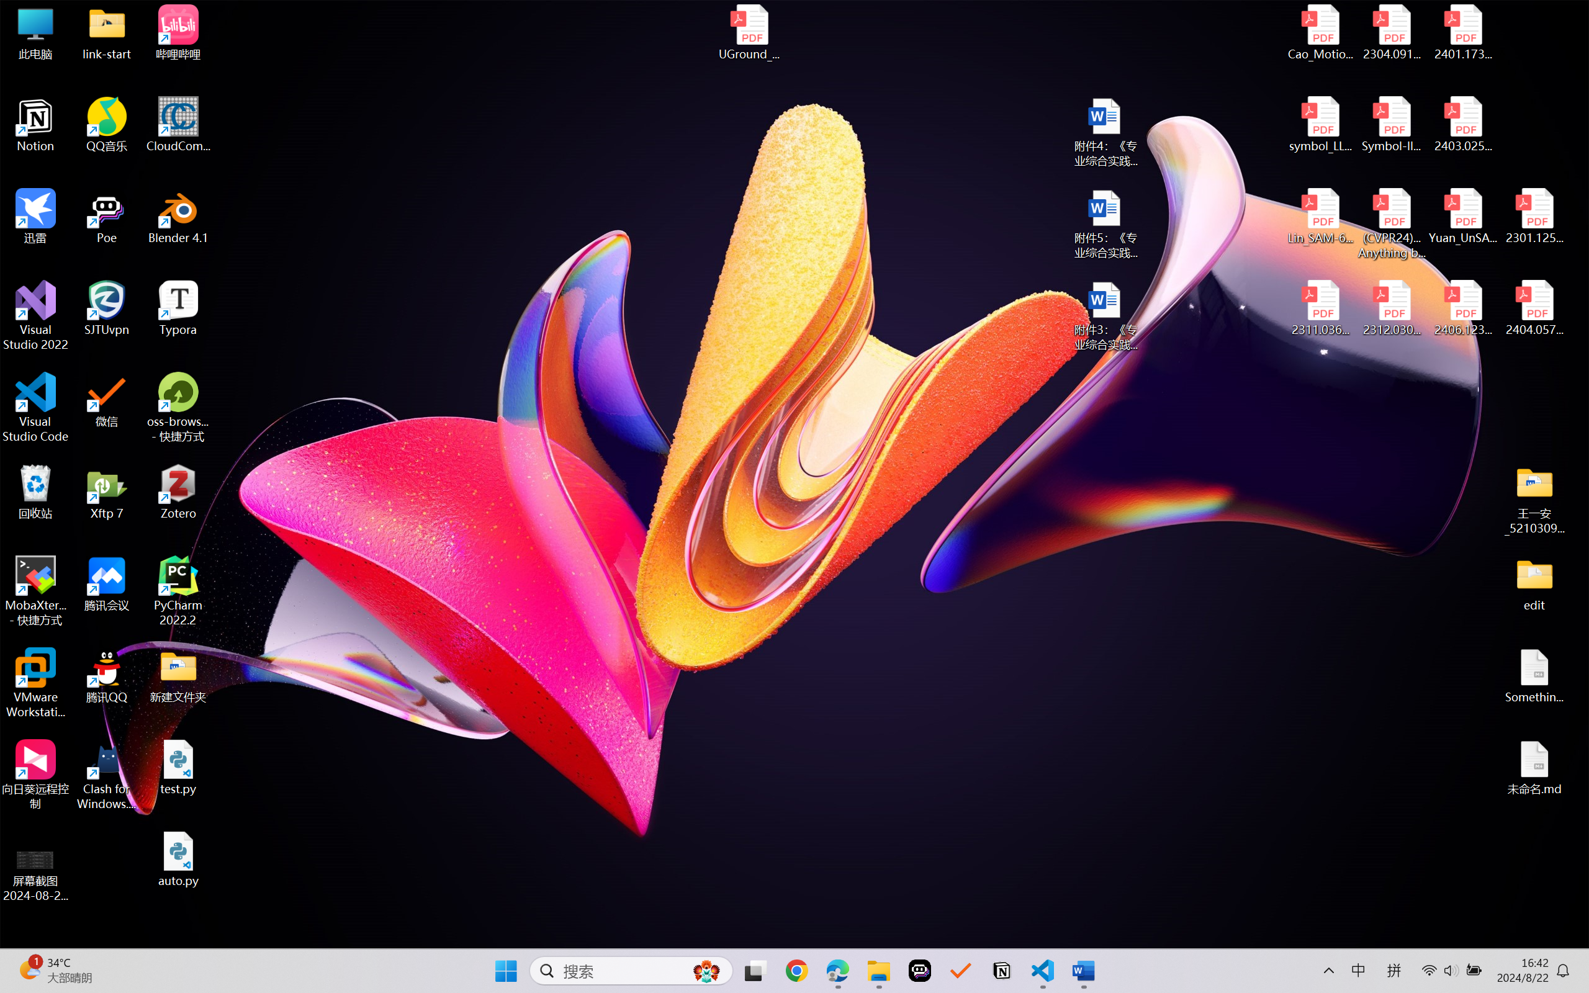 This screenshot has width=1589, height=993. What do you see at coordinates (179, 216) in the screenshot?
I see `Blender 4.1` at bounding box center [179, 216].